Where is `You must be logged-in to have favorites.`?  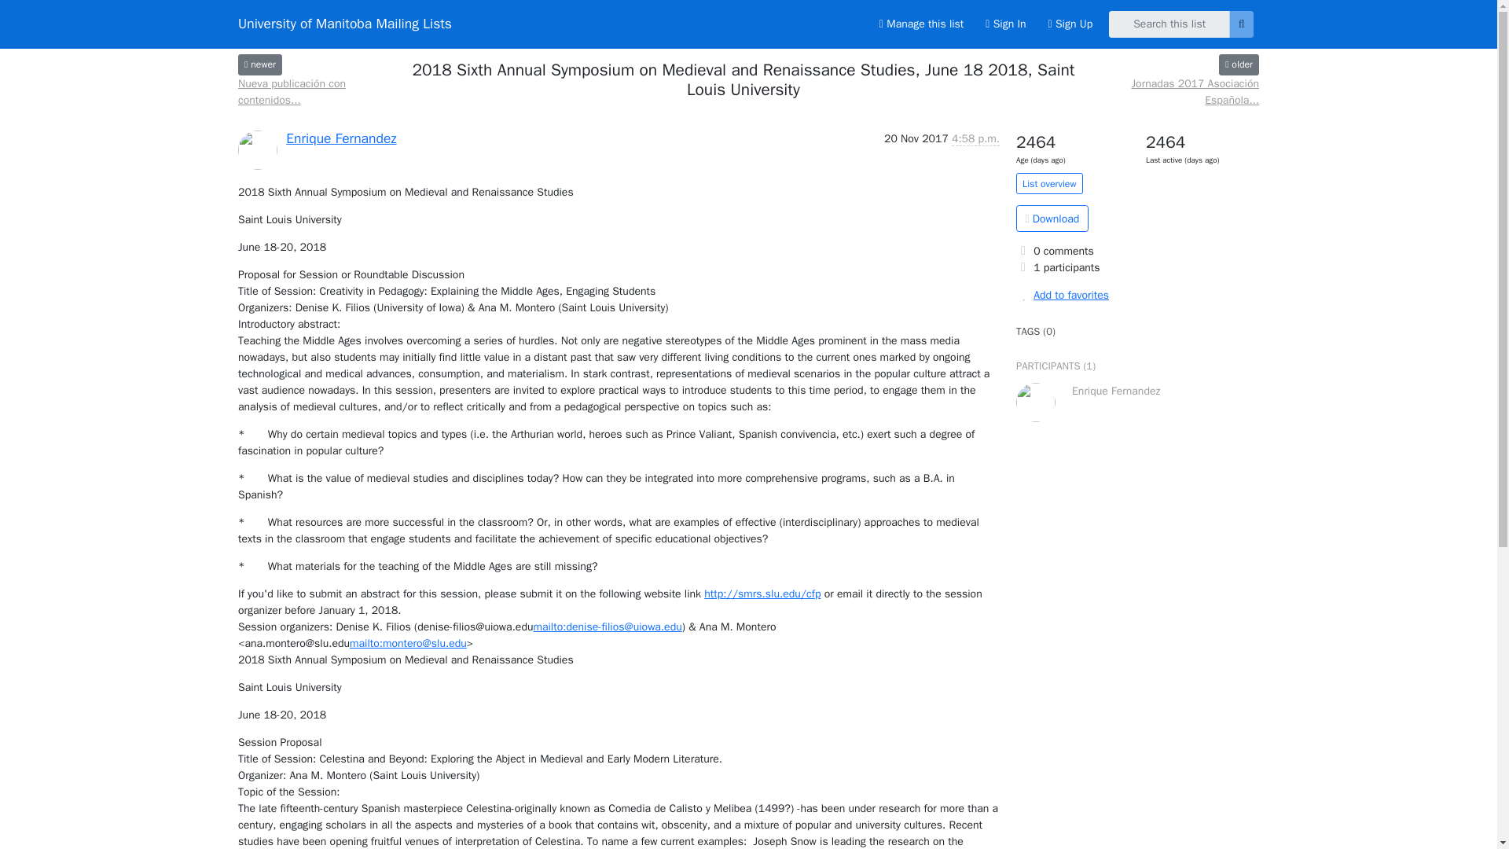 You must be logged-in to have favorites. is located at coordinates (1136, 295).